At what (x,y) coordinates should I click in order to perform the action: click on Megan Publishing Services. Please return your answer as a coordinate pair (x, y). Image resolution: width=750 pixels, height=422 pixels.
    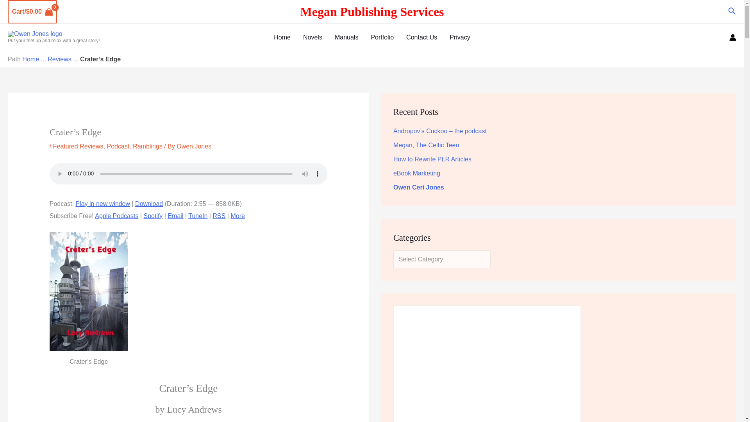
    Looking at the image, I should click on (372, 13).